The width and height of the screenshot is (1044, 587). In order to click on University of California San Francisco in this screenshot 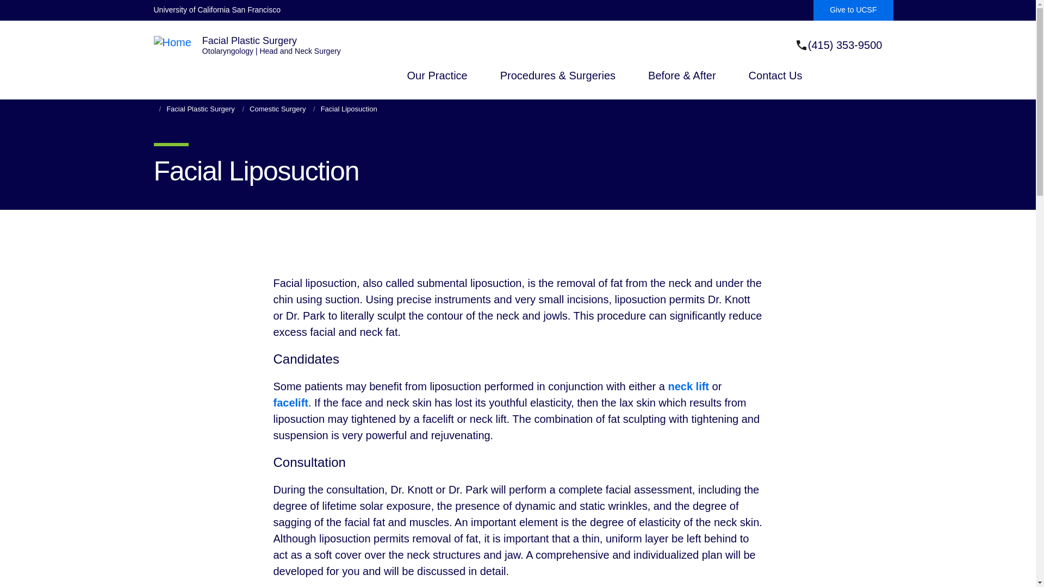, I will do `click(216, 10)`.